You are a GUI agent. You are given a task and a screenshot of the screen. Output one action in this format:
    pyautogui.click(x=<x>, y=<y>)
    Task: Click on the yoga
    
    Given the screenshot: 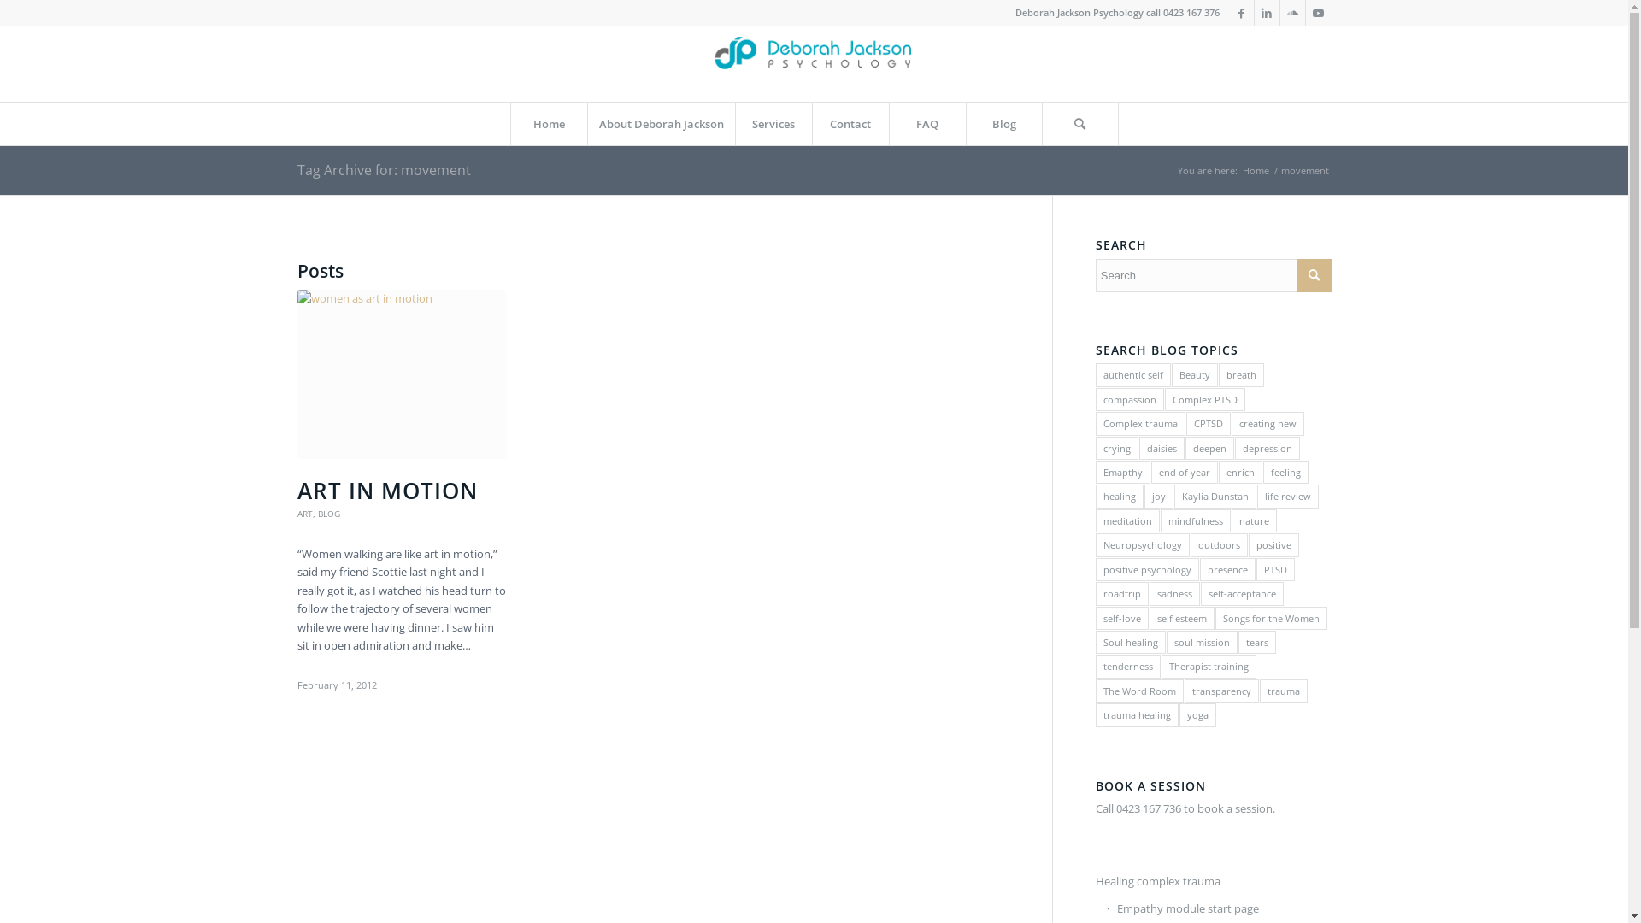 What is the action you would take?
    pyautogui.click(x=1198, y=714)
    